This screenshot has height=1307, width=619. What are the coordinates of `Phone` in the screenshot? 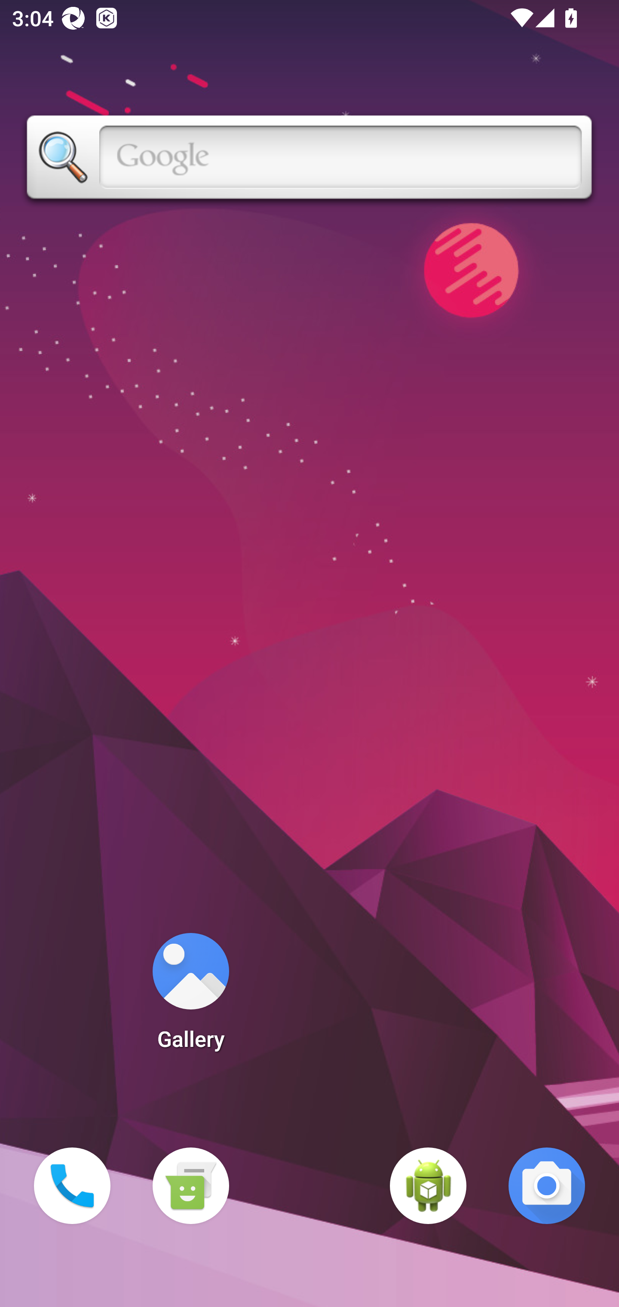 It's located at (72, 1186).